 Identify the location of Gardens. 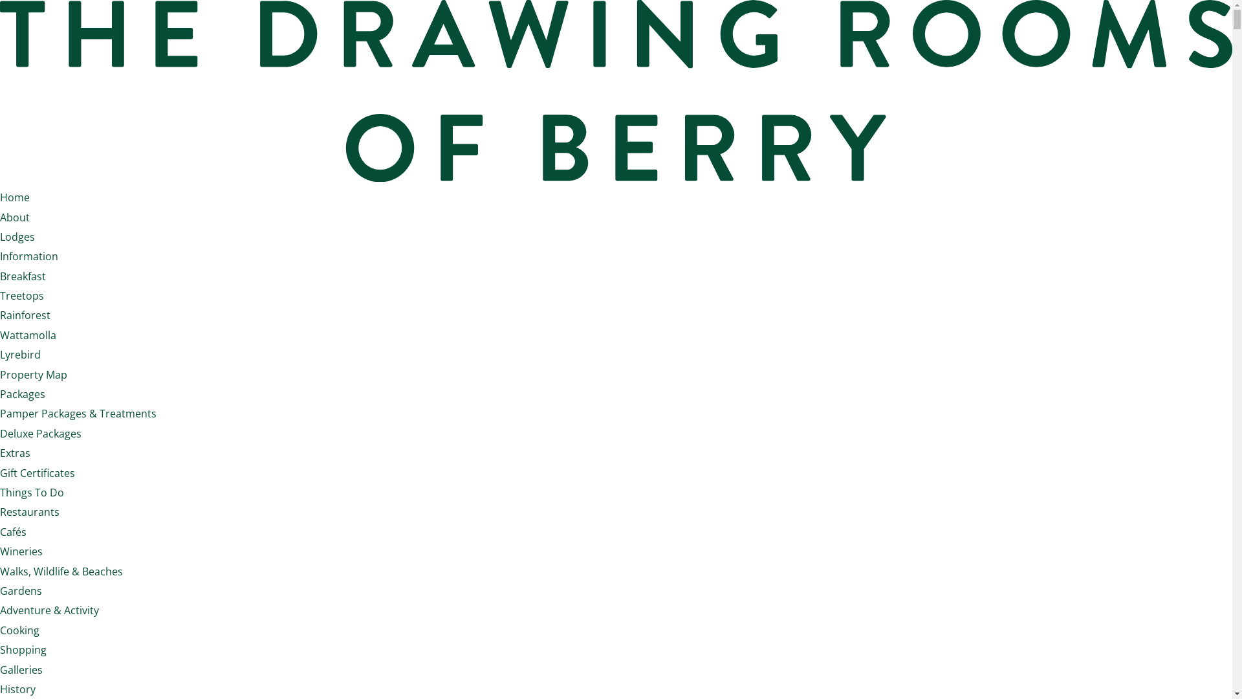
(21, 591).